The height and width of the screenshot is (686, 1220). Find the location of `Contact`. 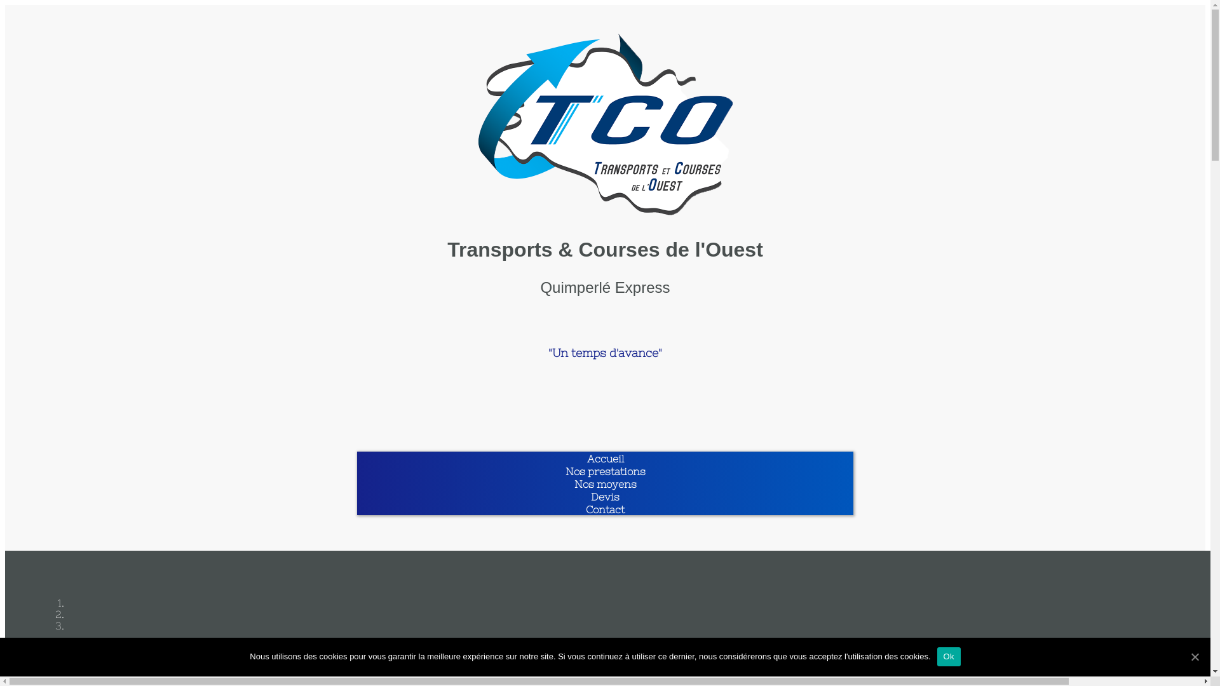

Contact is located at coordinates (605, 509).